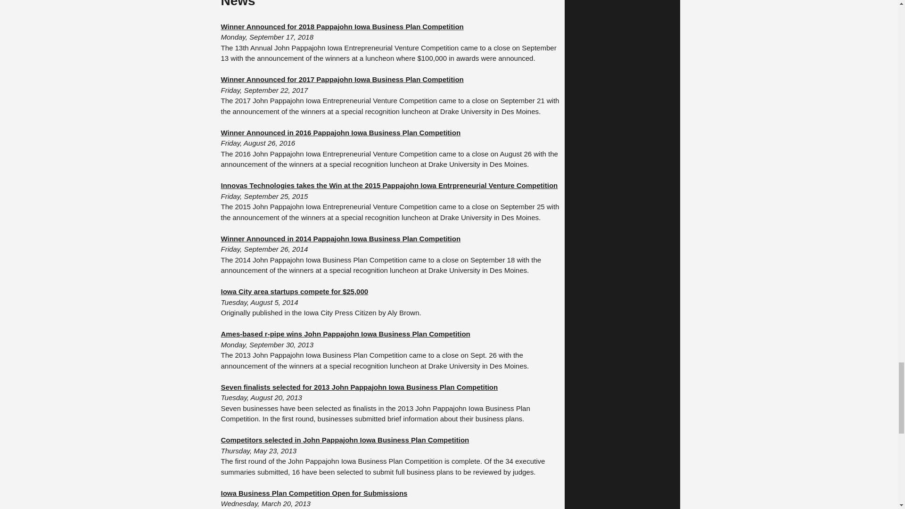 This screenshot has width=905, height=509. I want to click on Iowa Business Plan Competition Open for Submissions, so click(314, 493).